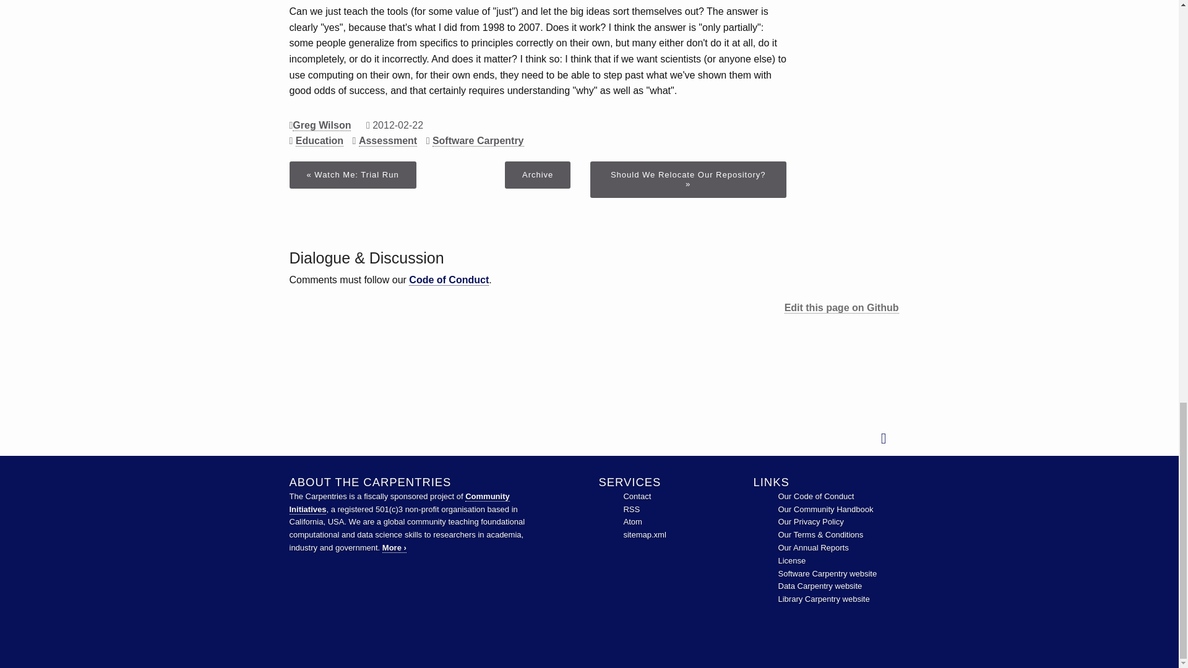 The image size is (1188, 668). What do you see at coordinates (631, 509) in the screenshot?
I see `Subscribe to RSS Feed` at bounding box center [631, 509].